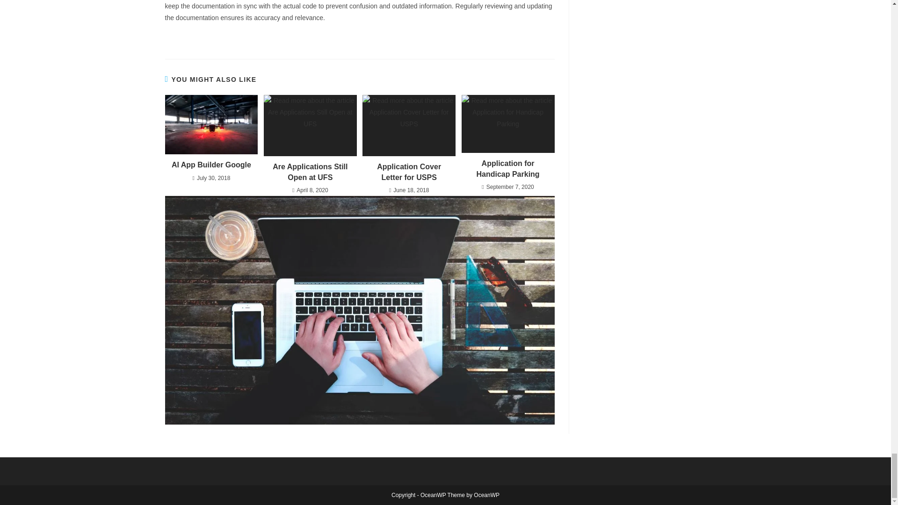  What do you see at coordinates (310, 172) in the screenshot?
I see `Are Applications Still Open at UFS` at bounding box center [310, 172].